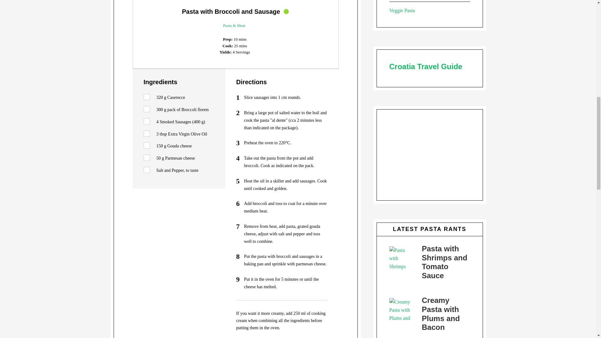 The width and height of the screenshot is (601, 338). What do you see at coordinates (426, 66) in the screenshot?
I see `Croatia travel guide` at bounding box center [426, 66].